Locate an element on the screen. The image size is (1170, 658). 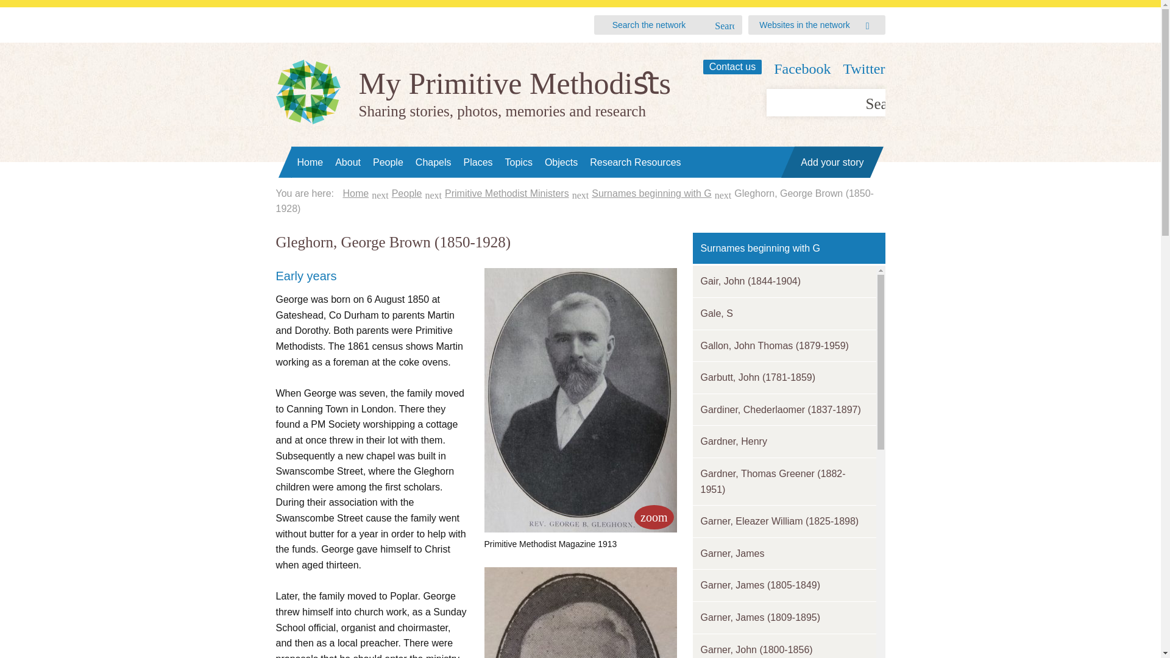
Topics is located at coordinates (519, 162).